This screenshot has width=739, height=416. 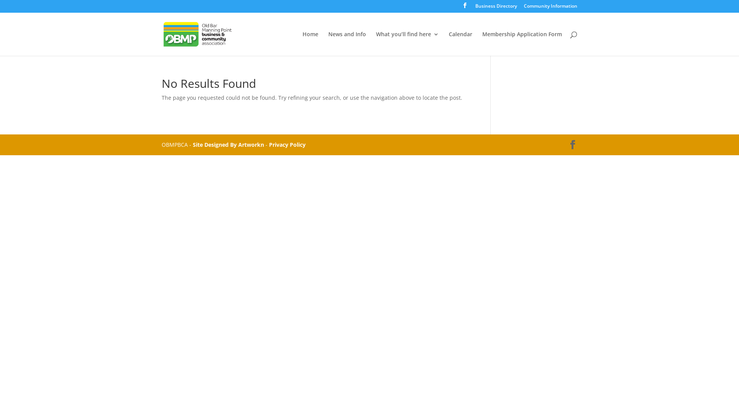 I want to click on Business Directory, so click(x=496, y=8).